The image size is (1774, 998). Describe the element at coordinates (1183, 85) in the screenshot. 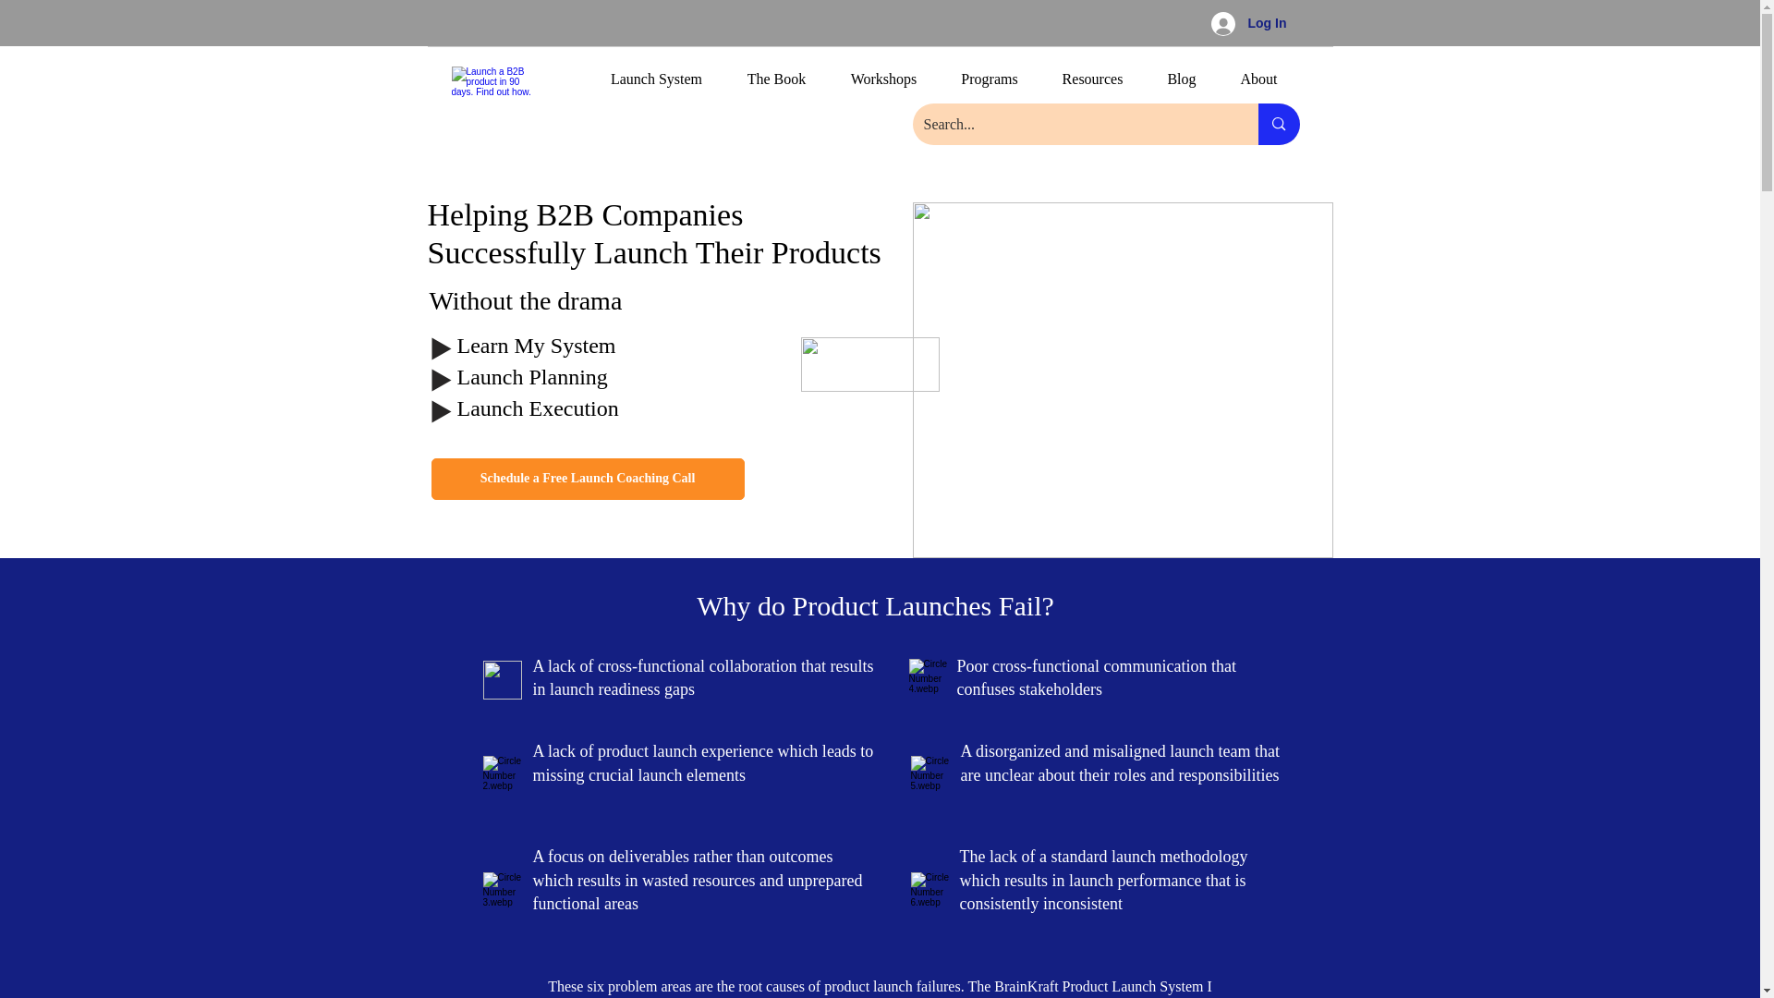

I see `Blog` at that location.